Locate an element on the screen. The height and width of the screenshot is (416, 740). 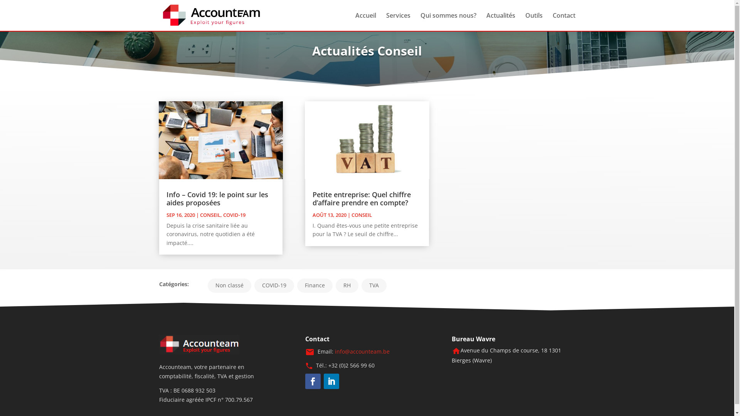
COVID-19 is located at coordinates (234, 215).